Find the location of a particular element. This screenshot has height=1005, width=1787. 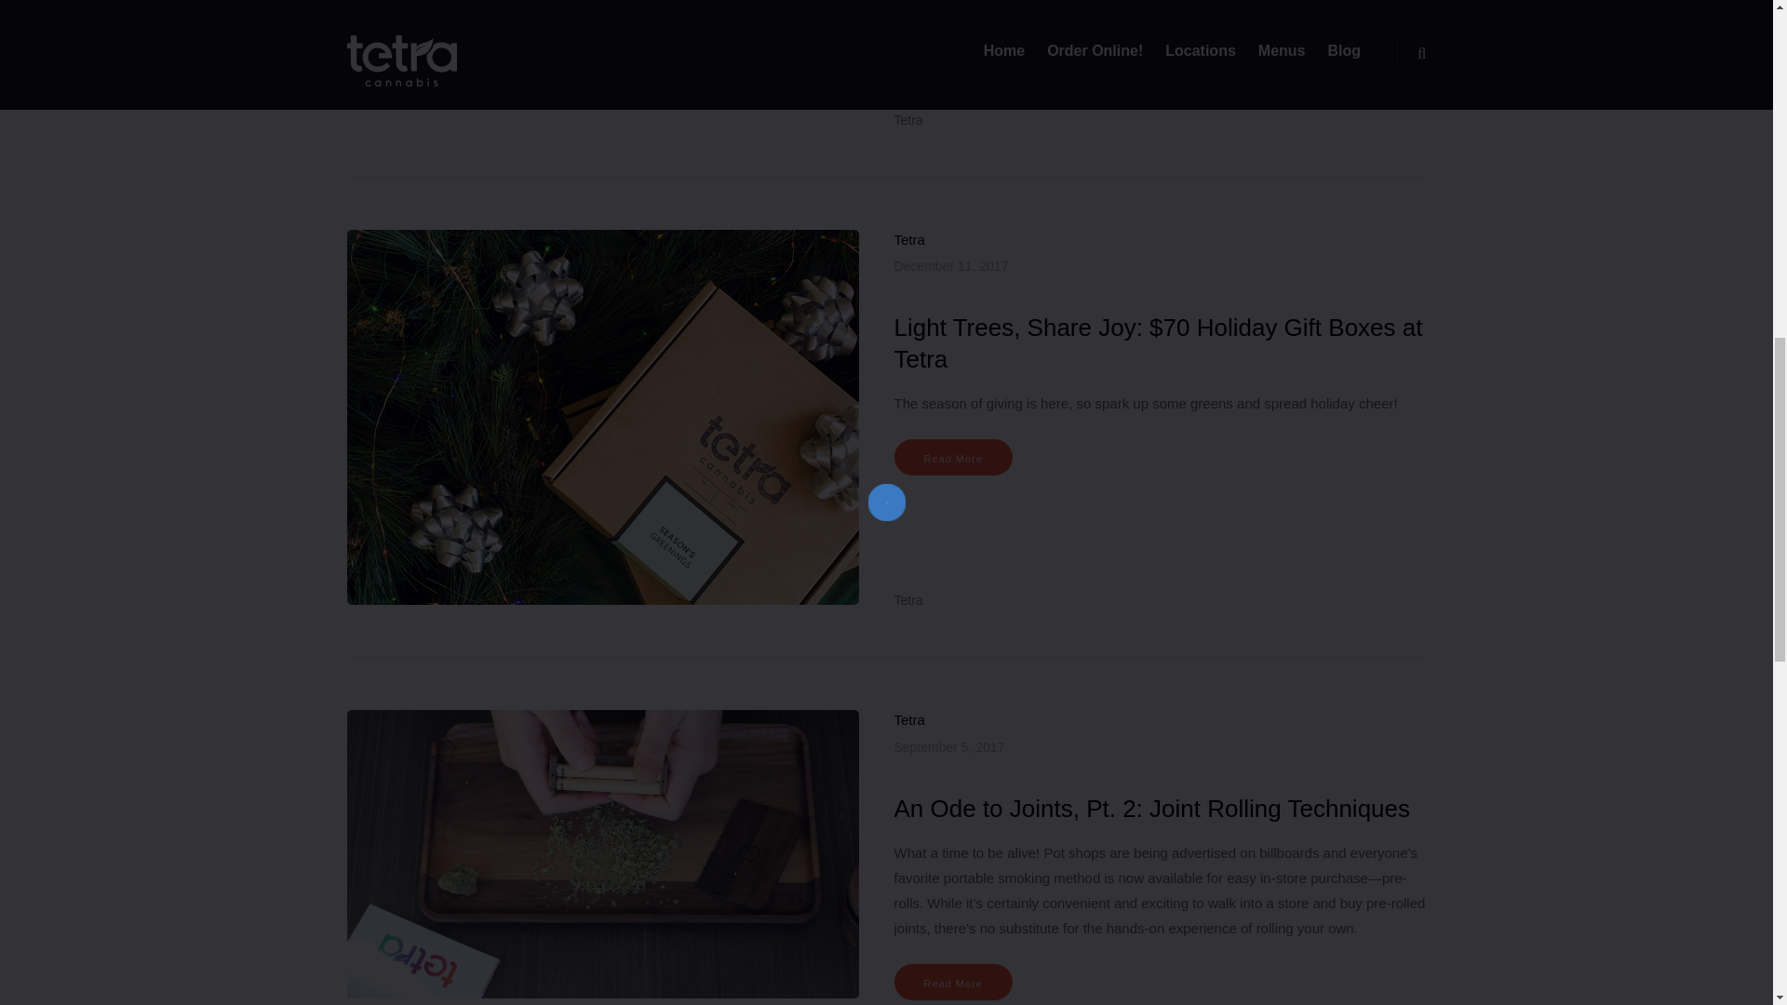

Tetra is located at coordinates (908, 718).